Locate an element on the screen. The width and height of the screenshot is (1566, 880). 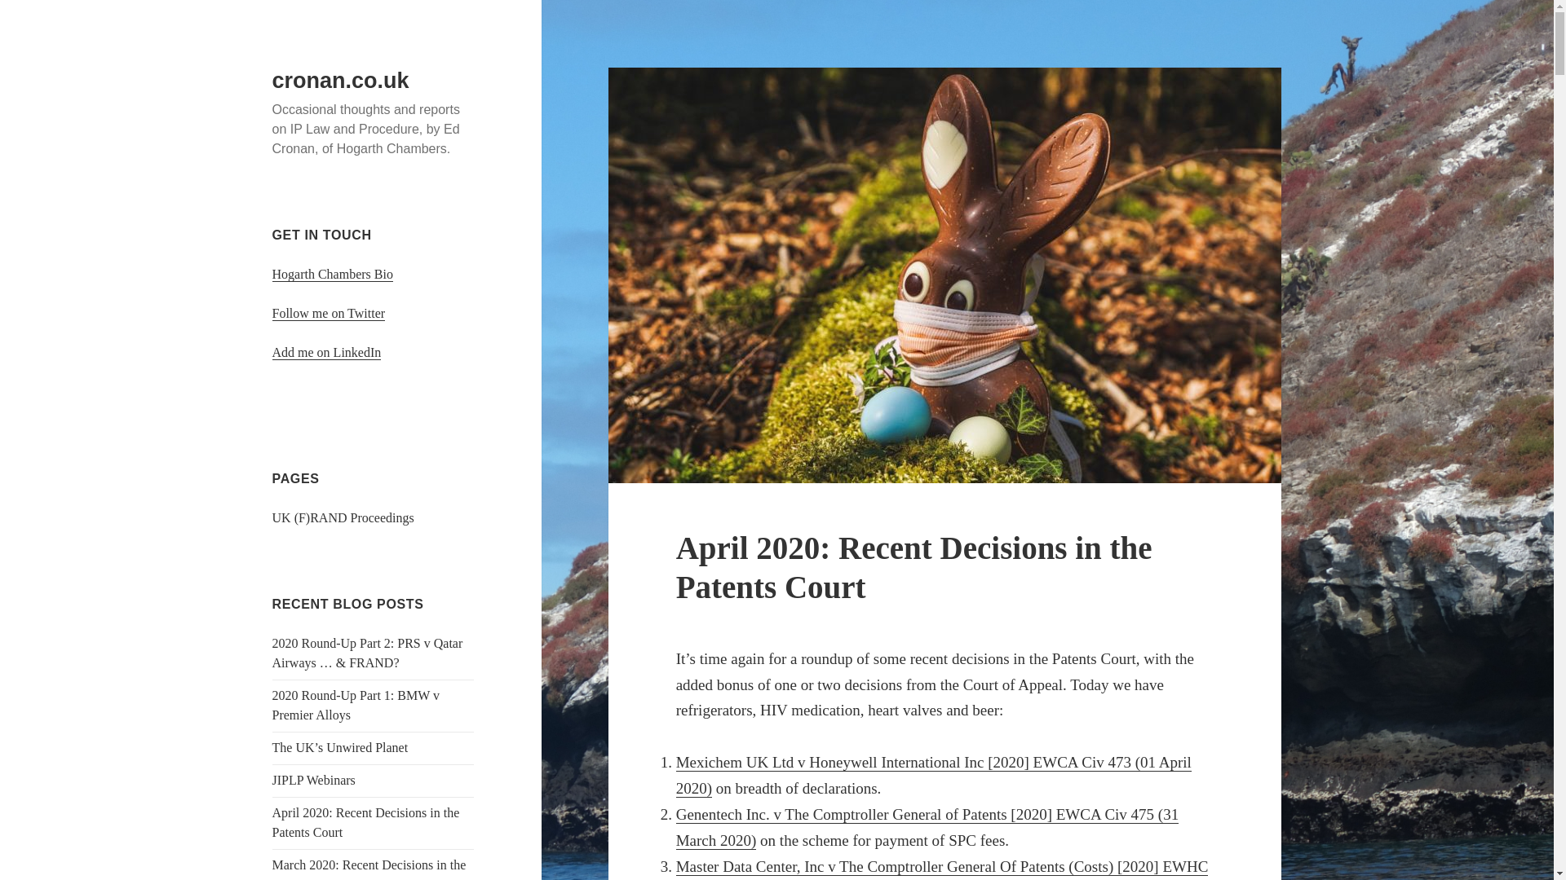
March 2020: Recent Decisions in the Patents Court is located at coordinates (369, 869).